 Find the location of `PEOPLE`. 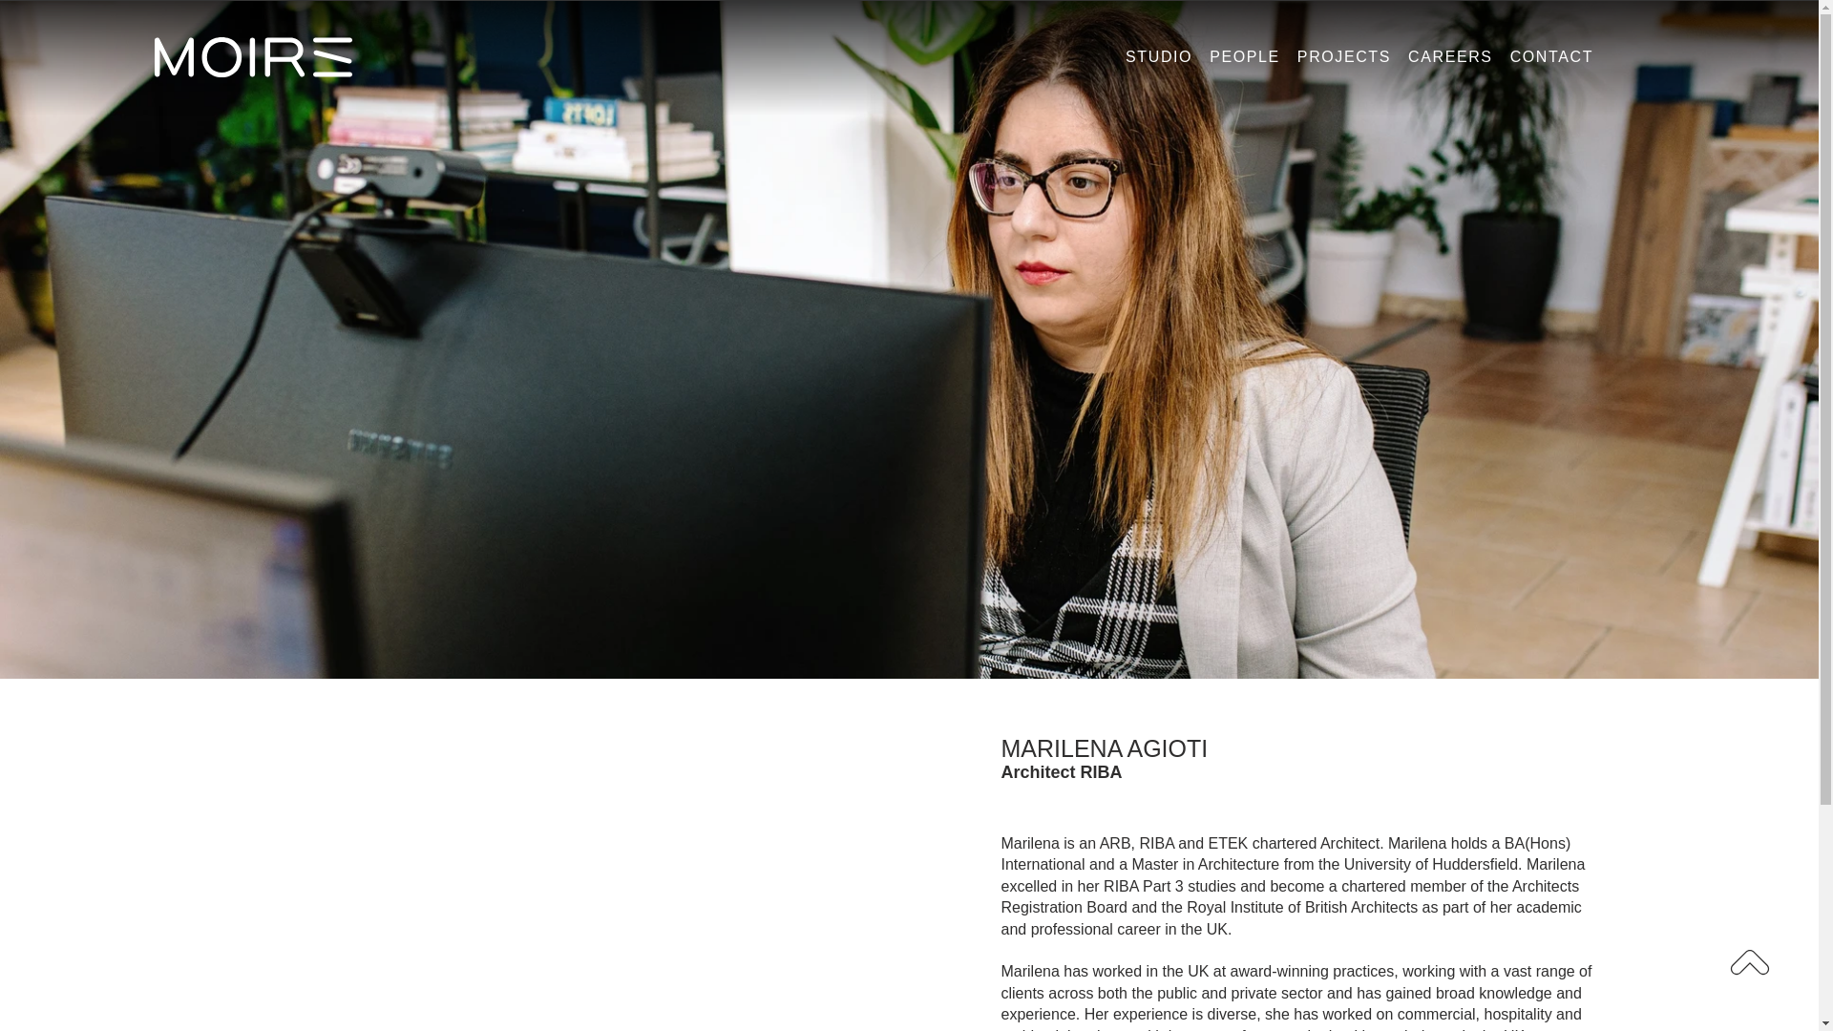

PEOPLE is located at coordinates (1239, 57).